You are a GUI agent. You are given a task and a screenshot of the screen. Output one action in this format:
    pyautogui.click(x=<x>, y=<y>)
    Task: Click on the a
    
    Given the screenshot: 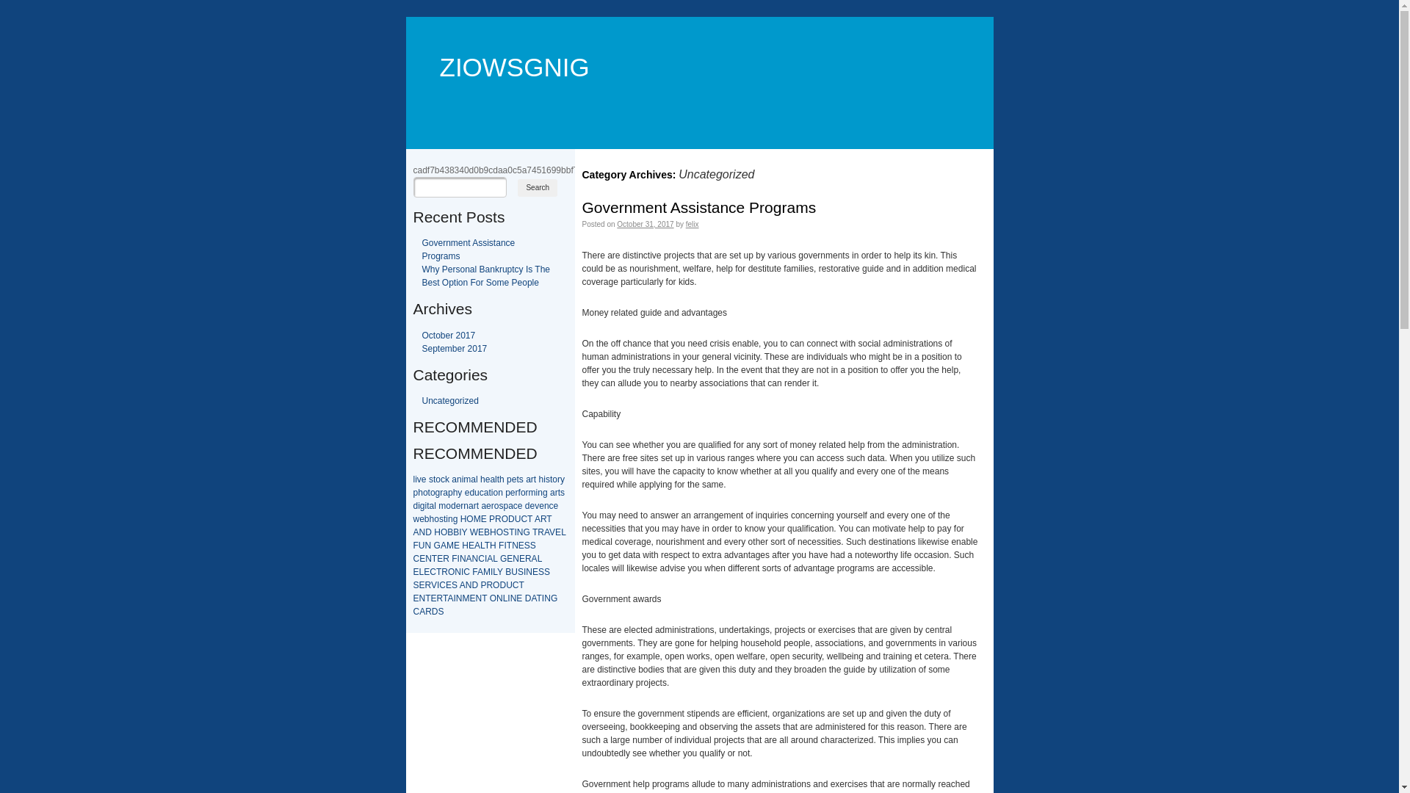 What is the action you would take?
    pyautogui.click(x=483, y=506)
    